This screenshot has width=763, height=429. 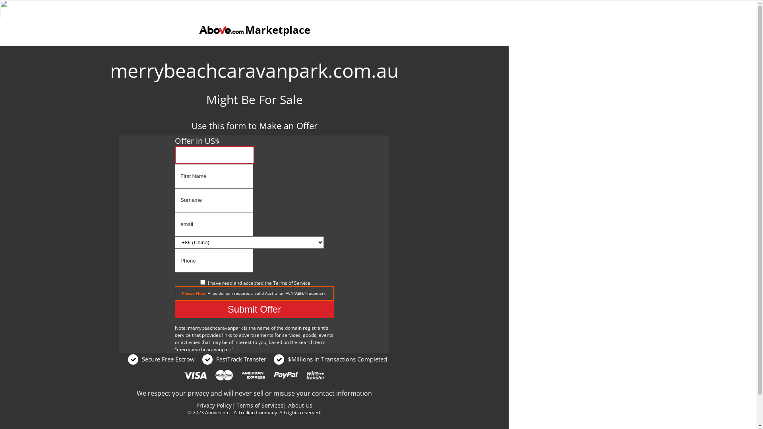 I want to click on Submit Offer, so click(x=254, y=309).